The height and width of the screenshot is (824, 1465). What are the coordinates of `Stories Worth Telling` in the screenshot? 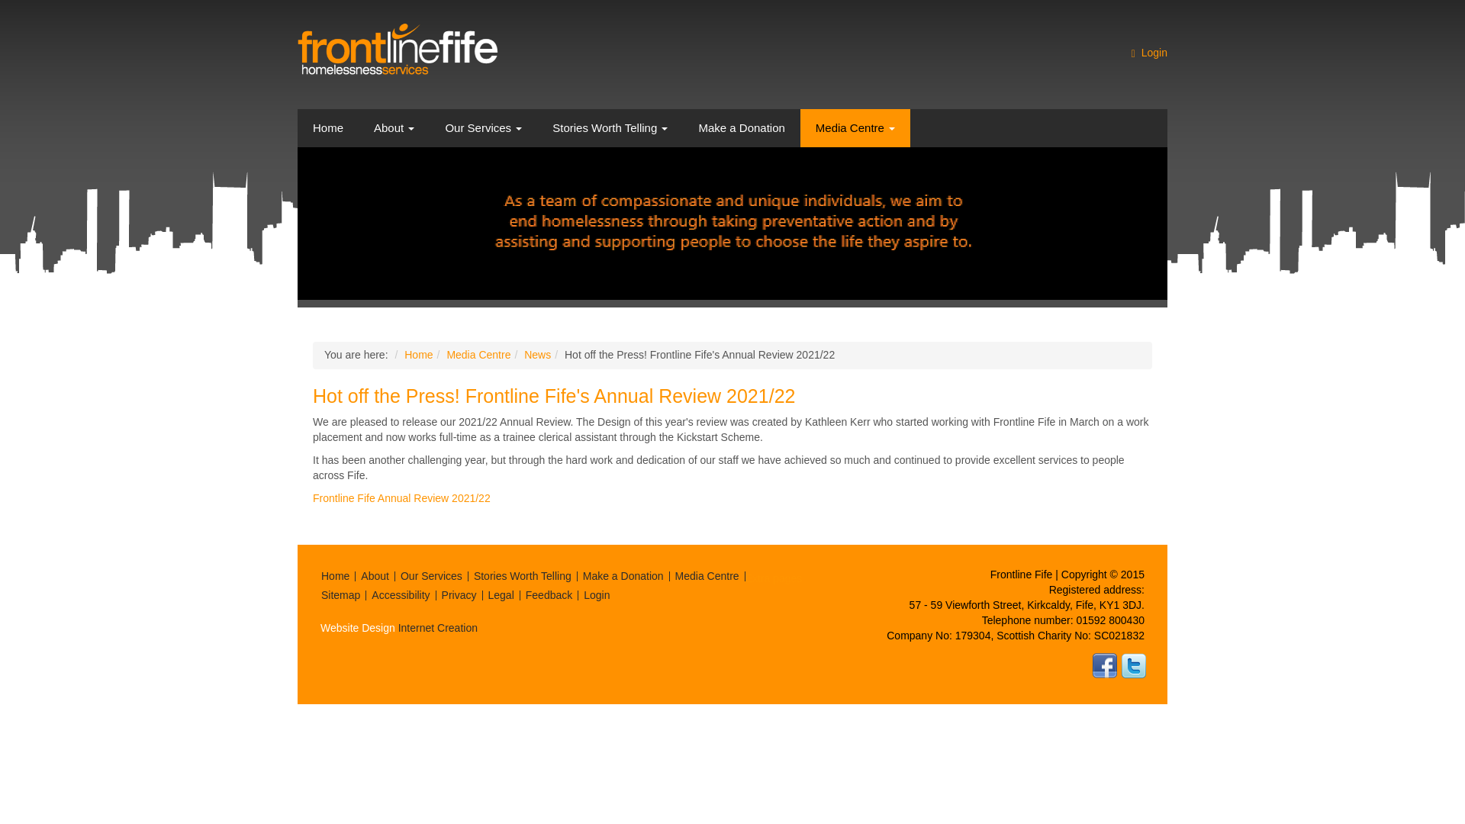 It's located at (610, 128).